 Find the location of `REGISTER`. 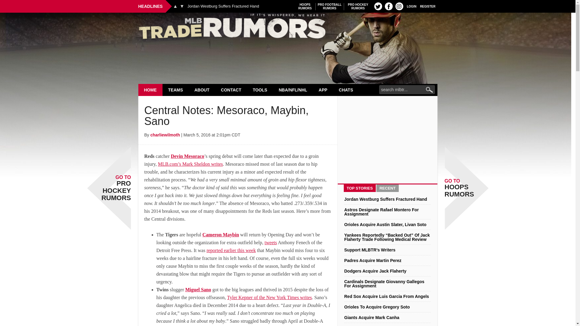

REGISTER is located at coordinates (358, 6).